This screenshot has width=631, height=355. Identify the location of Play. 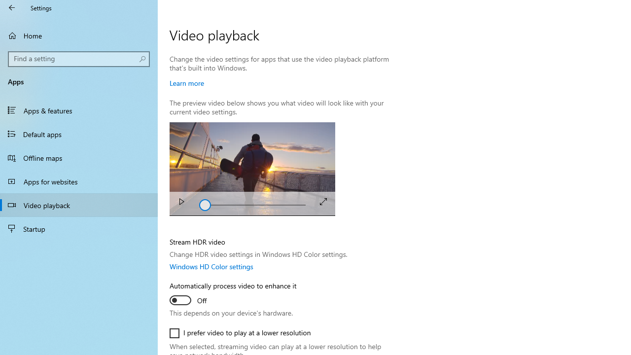
(181, 203).